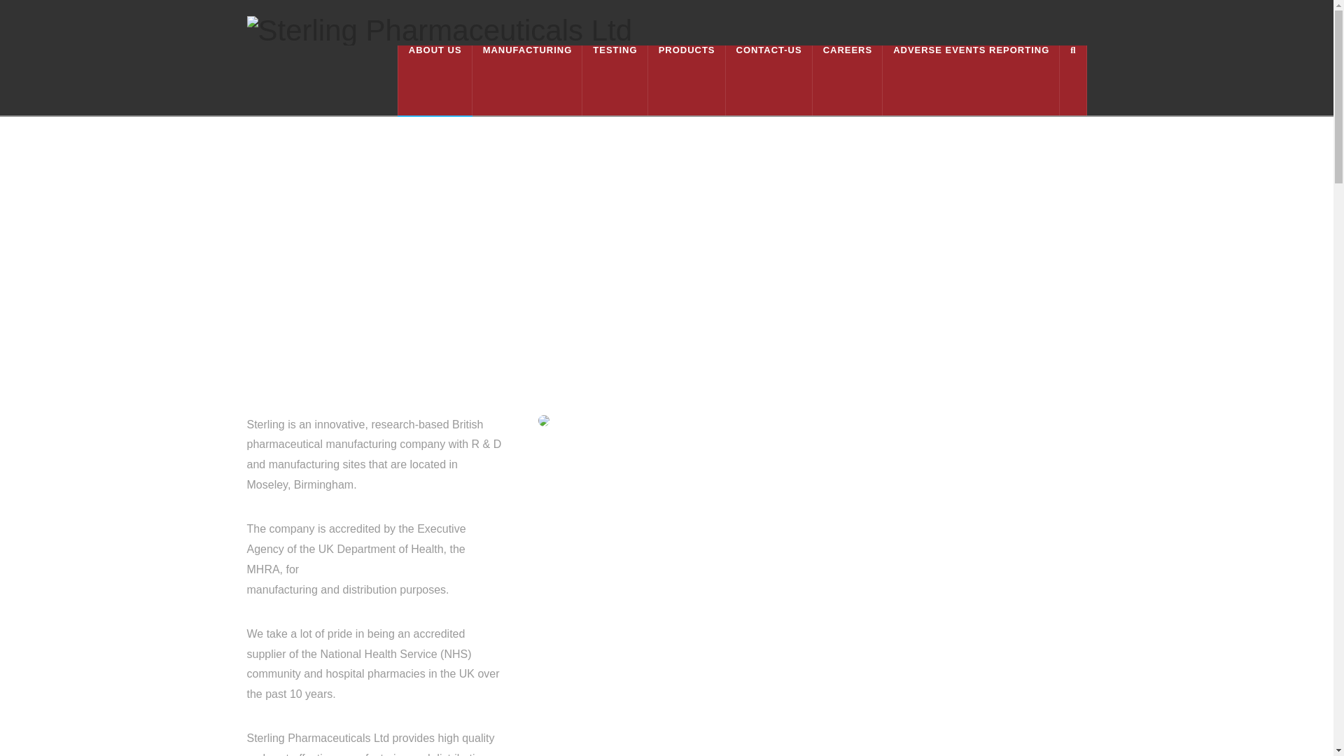 This screenshot has width=1344, height=756. I want to click on MANUFACTURING, so click(528, 80).